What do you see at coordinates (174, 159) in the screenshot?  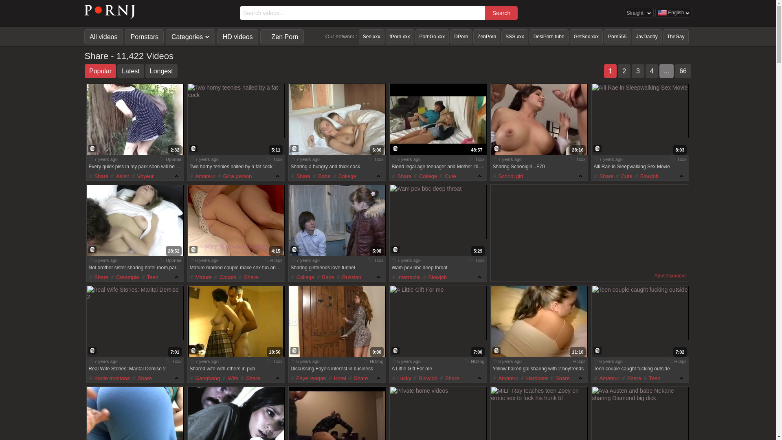 I see `Upornia` at bounding box center [174, 159].